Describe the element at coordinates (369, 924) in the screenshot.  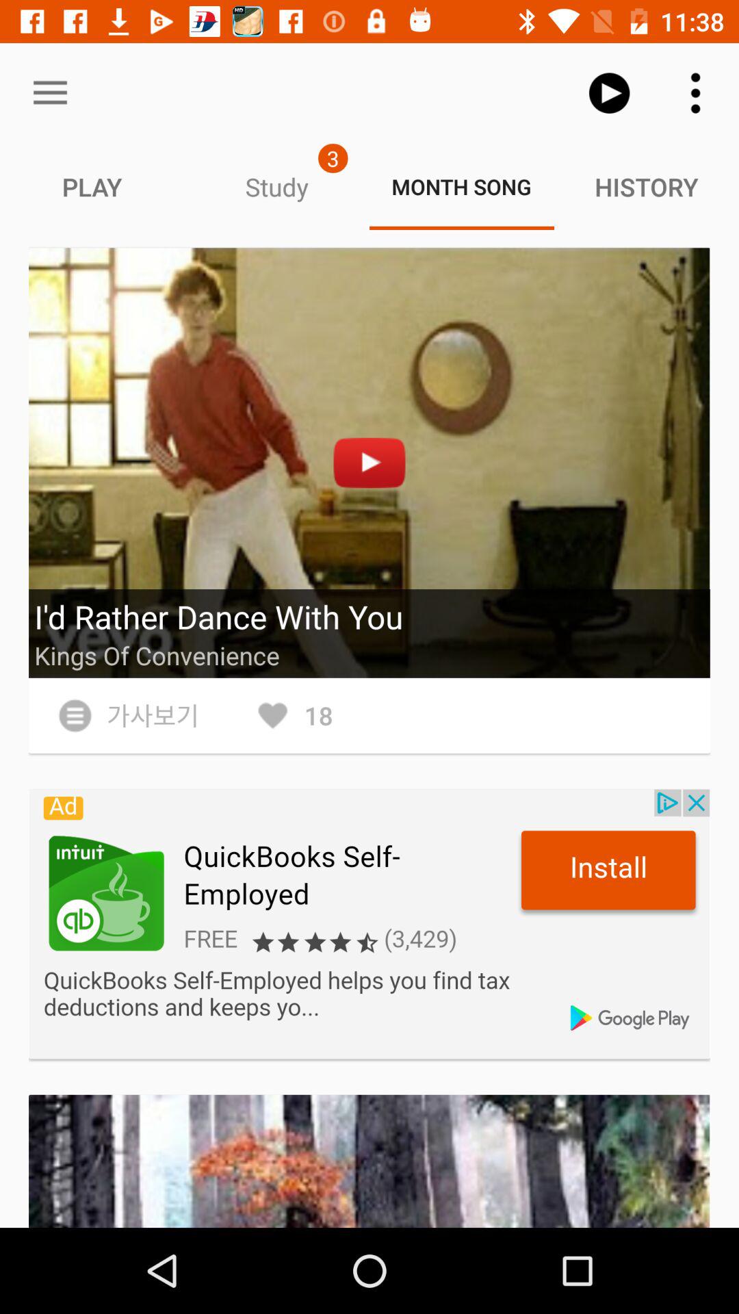
I see `install app` at that location.